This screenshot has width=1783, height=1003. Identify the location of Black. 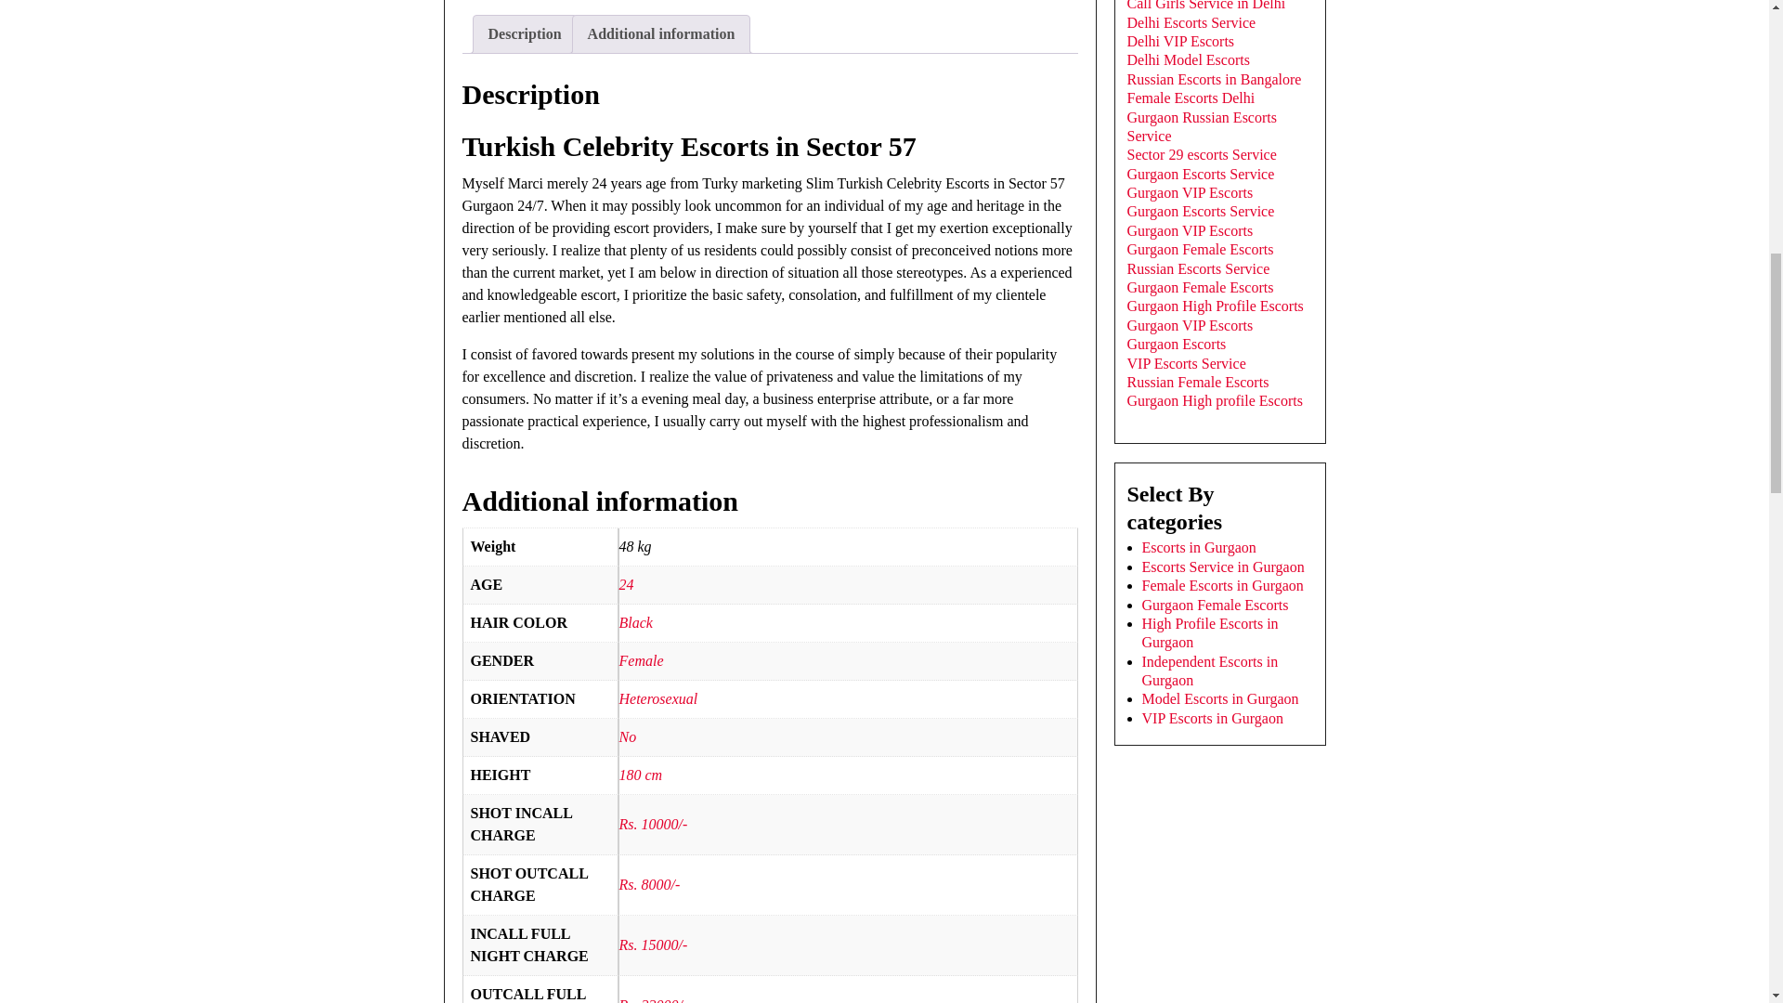
(635, 622).